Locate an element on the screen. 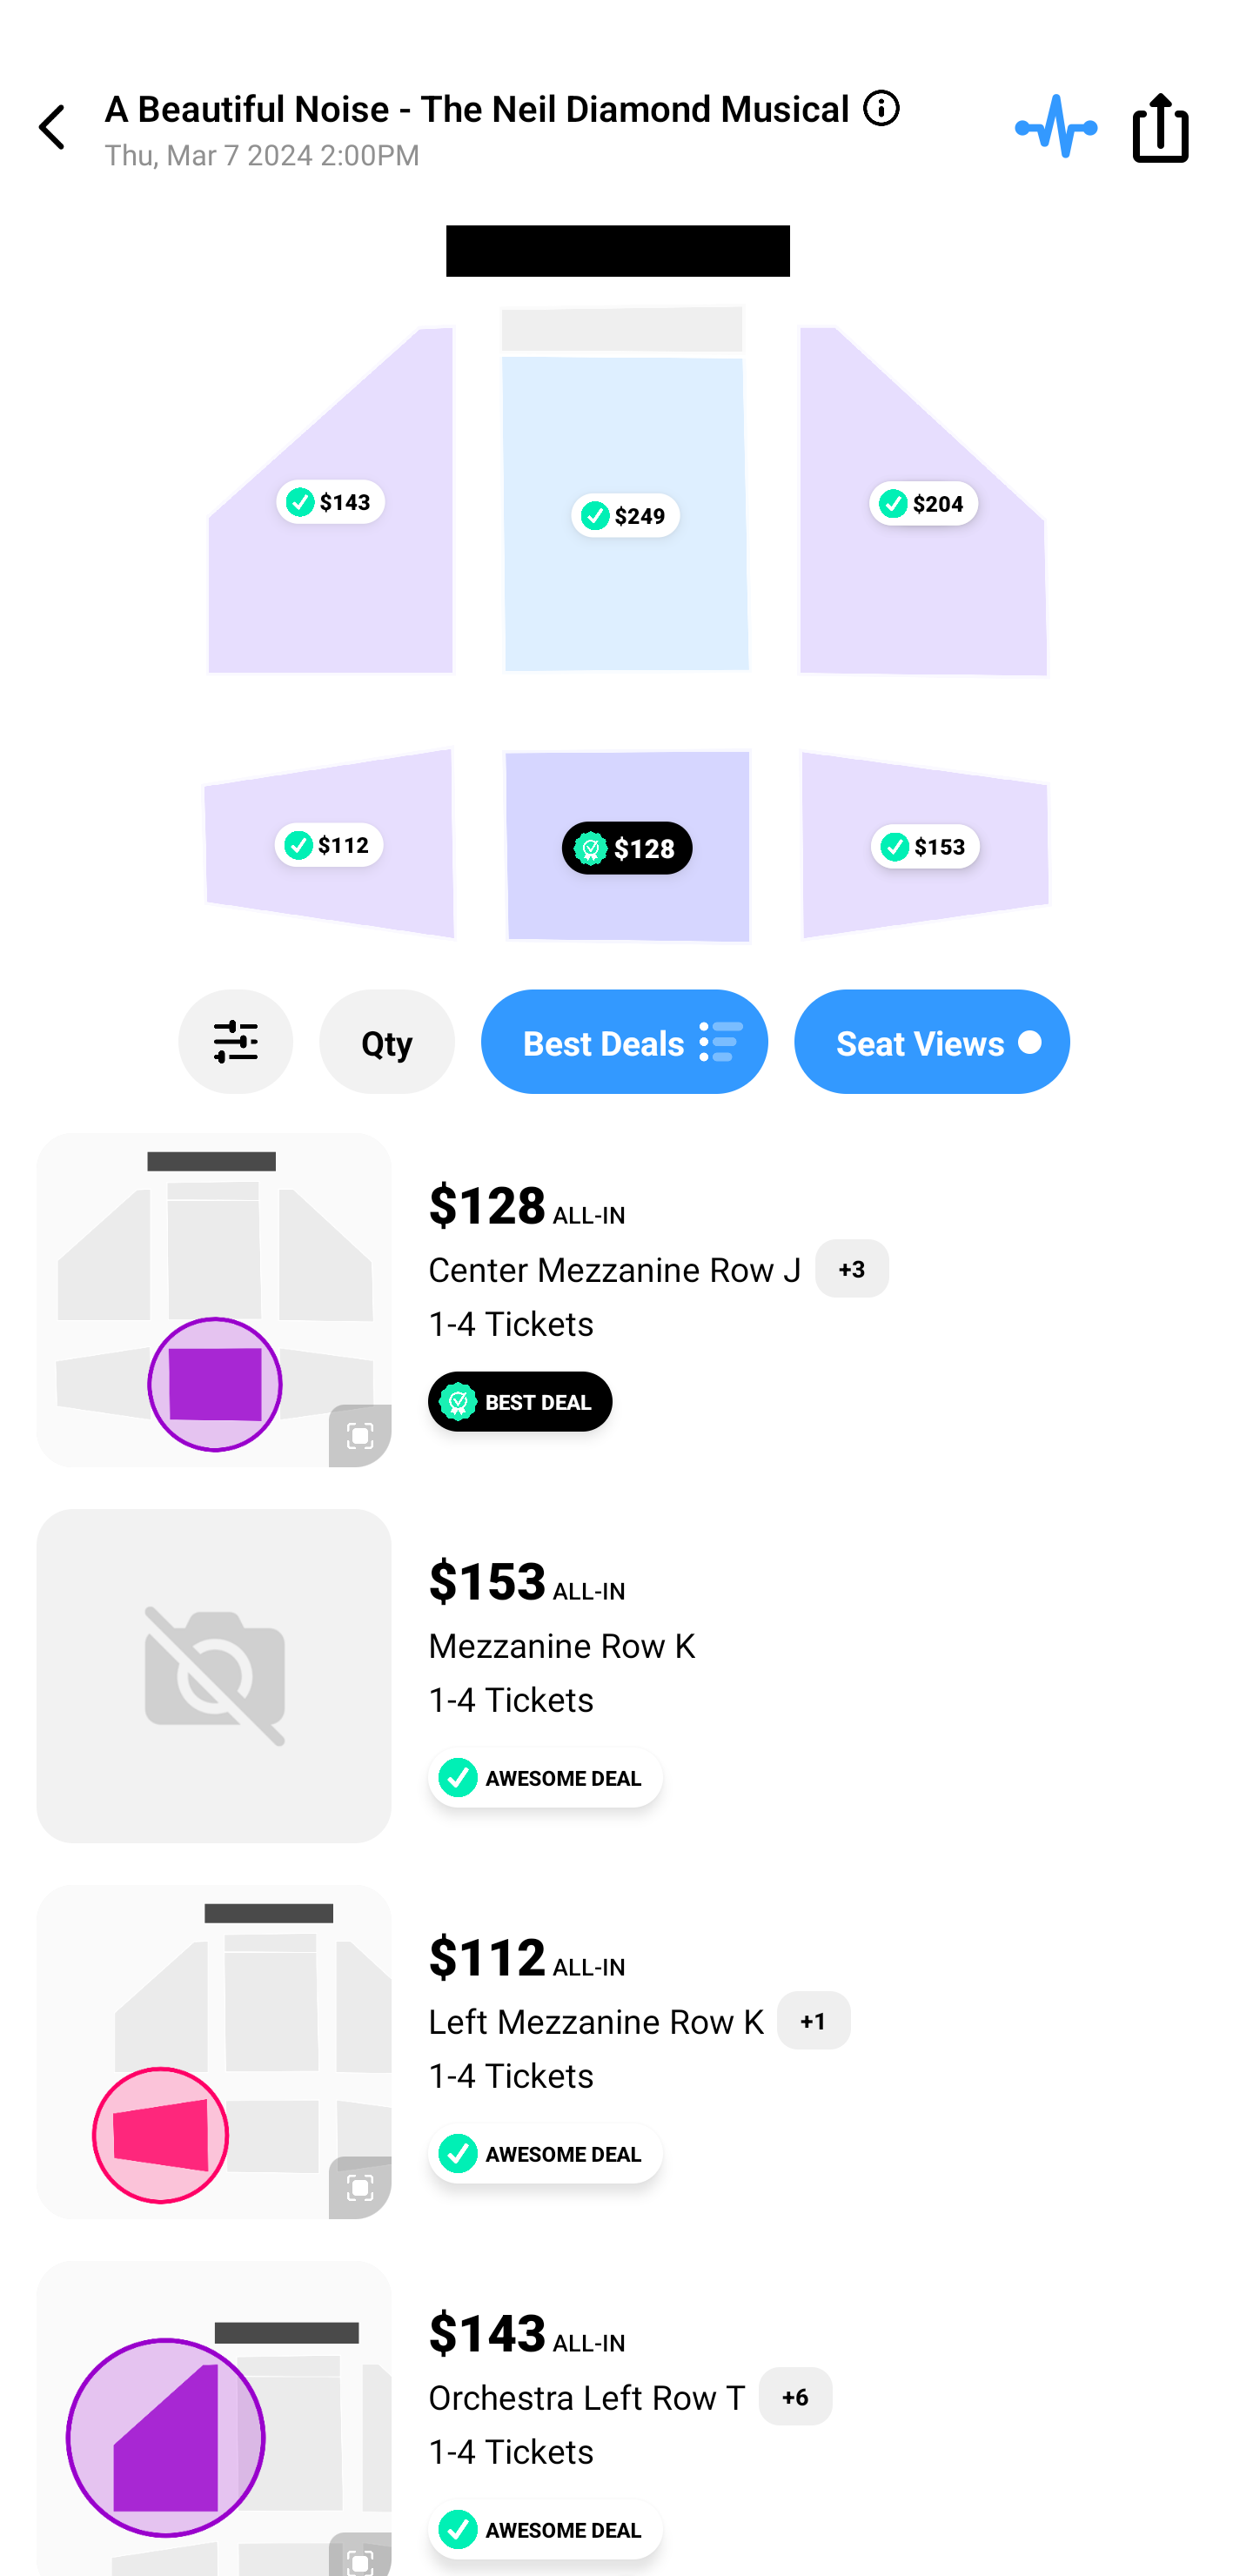 The image size is (1253, 2576). Seat Views is located at coordinates (931, 1042).